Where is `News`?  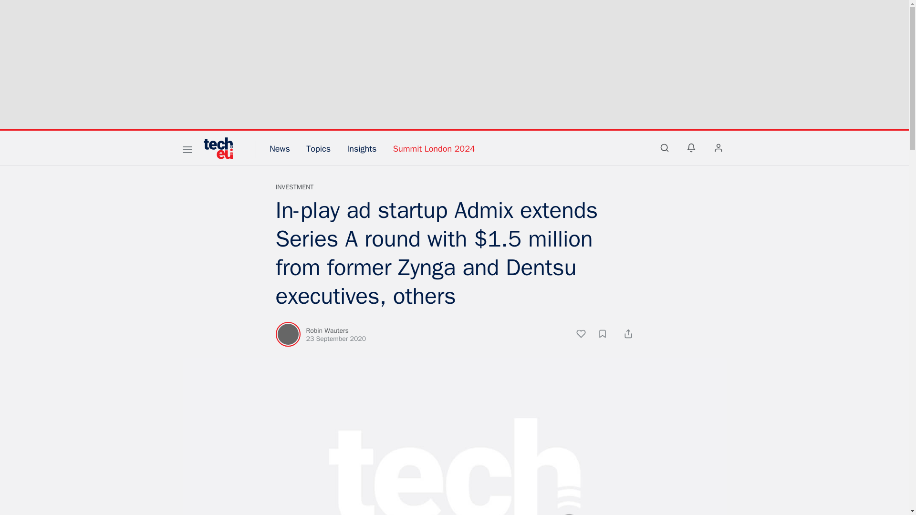
News is located at coordinates (280, 149).